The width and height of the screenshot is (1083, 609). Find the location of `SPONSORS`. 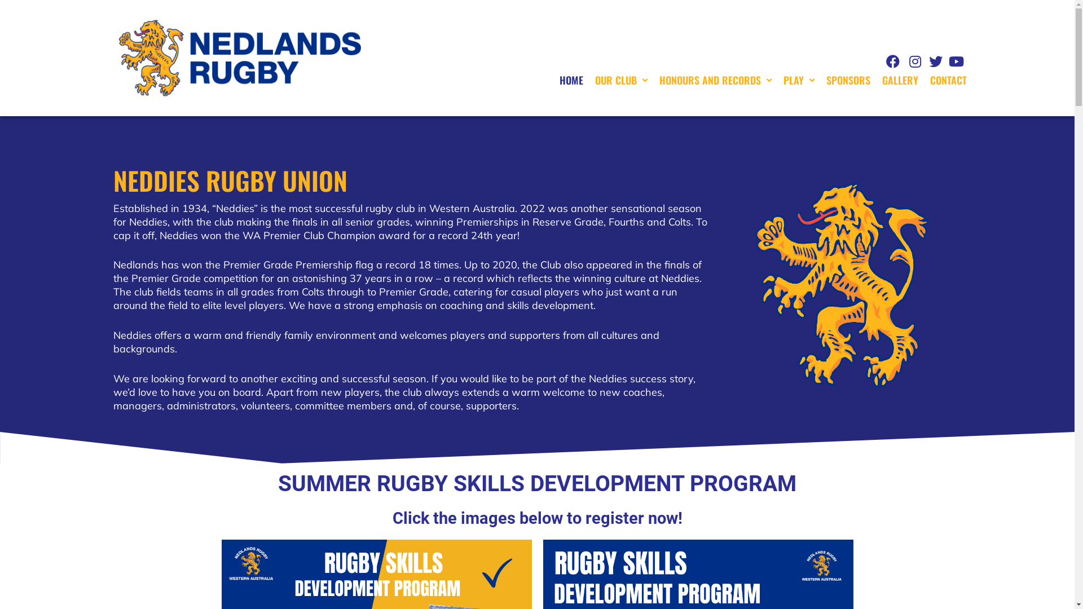

SPONSORS is located at coordinates (848, 80).